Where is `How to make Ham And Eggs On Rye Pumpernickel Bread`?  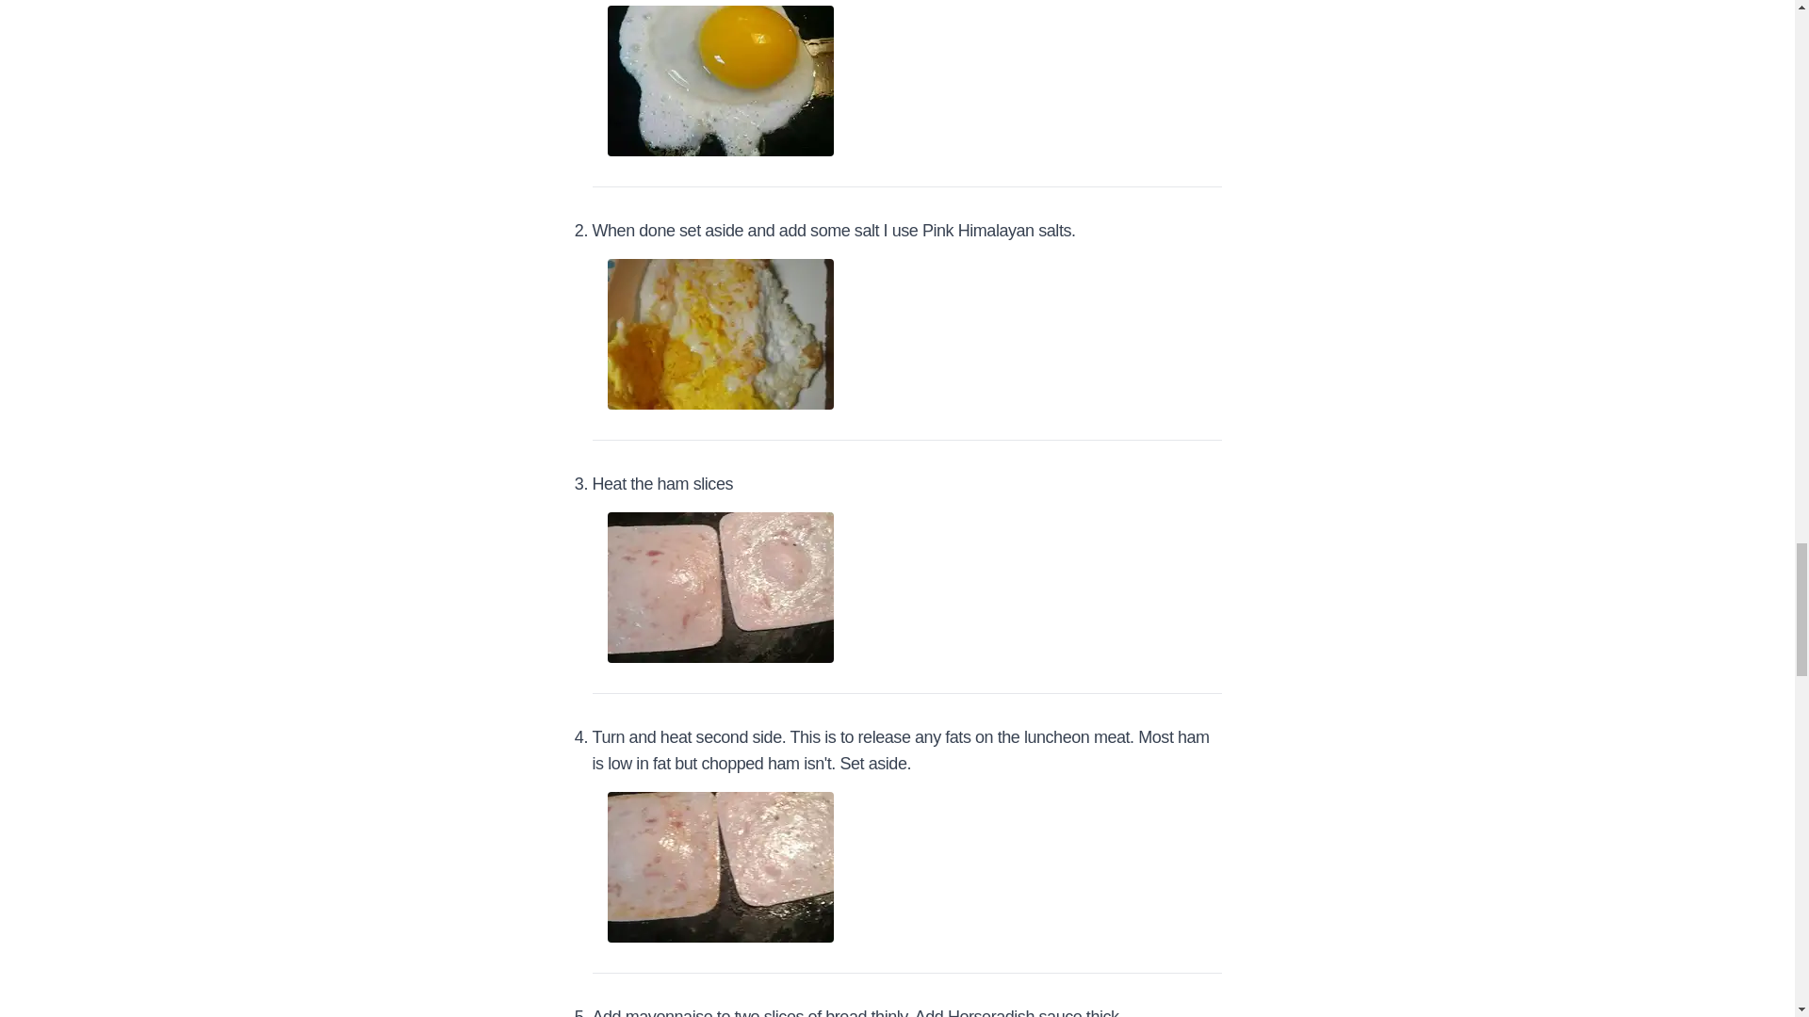
How to make Ham And Eggs On Rye Pumpernickel Bread is located at coordinates (719, 334).